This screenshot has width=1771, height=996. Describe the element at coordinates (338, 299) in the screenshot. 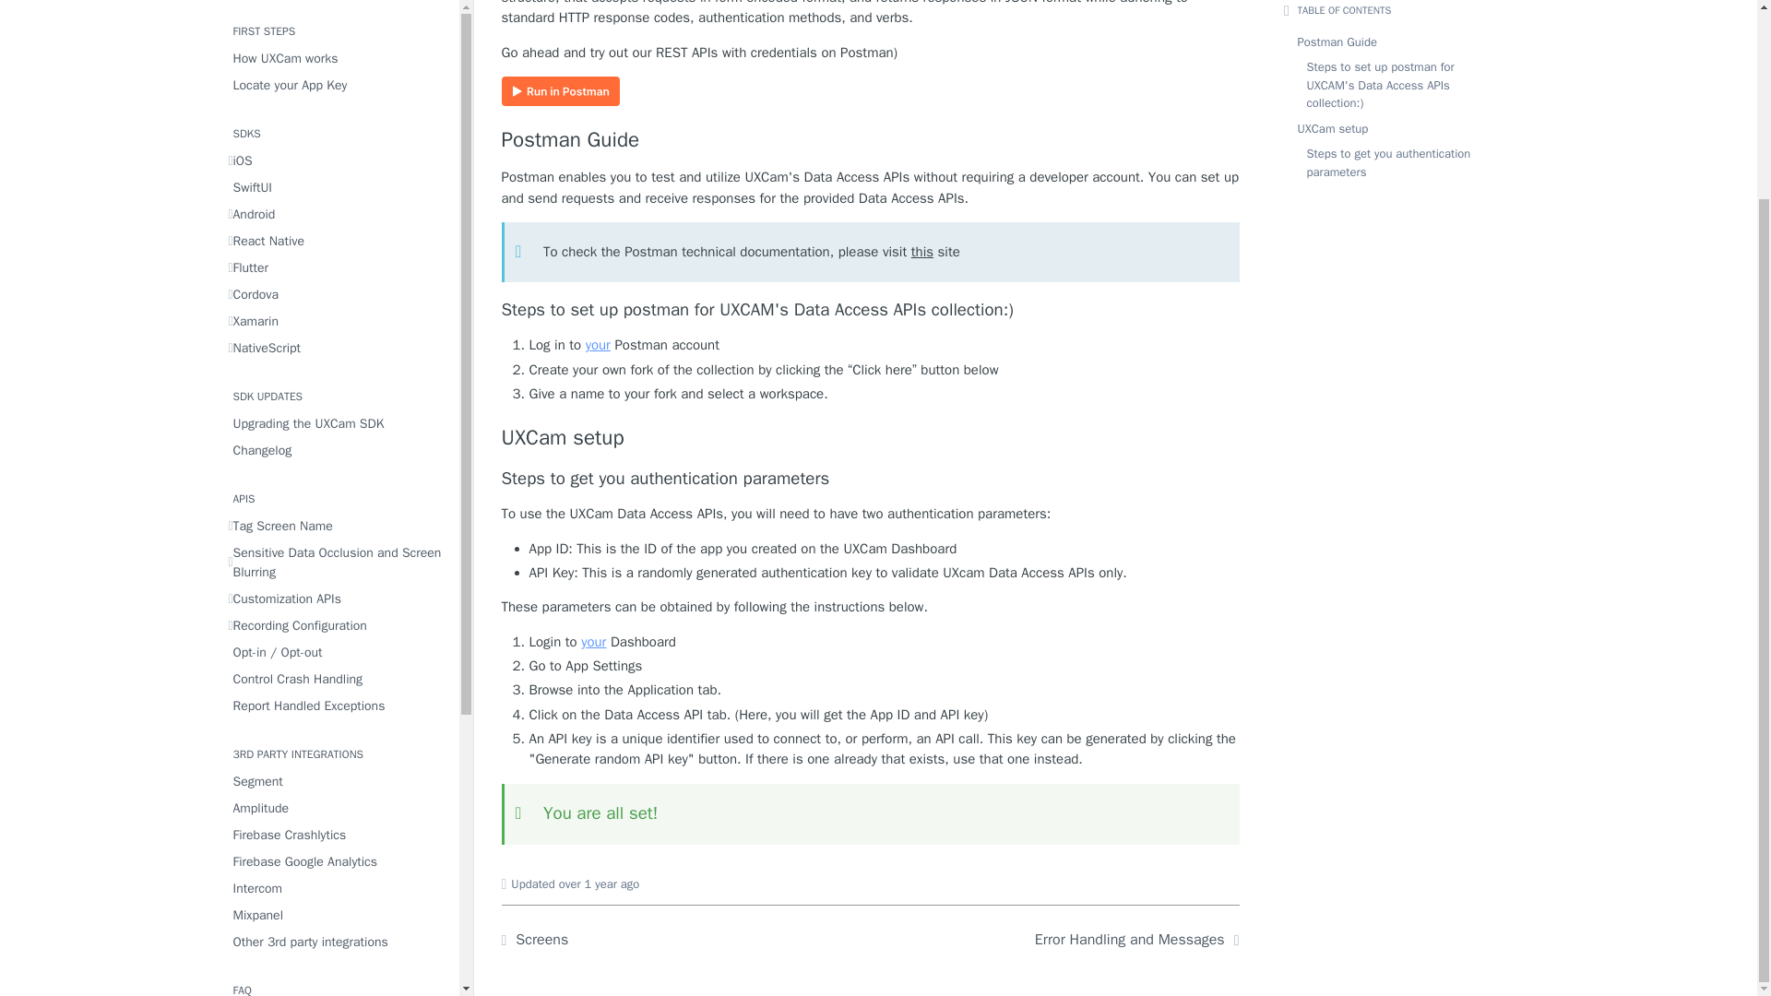

I see `Changelog` at that location.